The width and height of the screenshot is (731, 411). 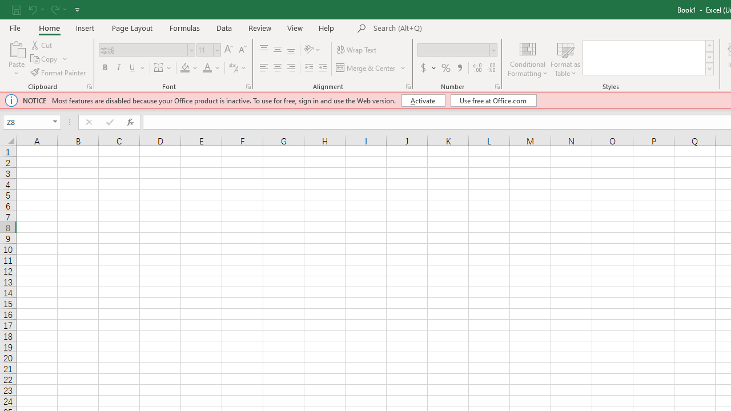 I want to click on Decrease Indent, so click(x=308, y=68).